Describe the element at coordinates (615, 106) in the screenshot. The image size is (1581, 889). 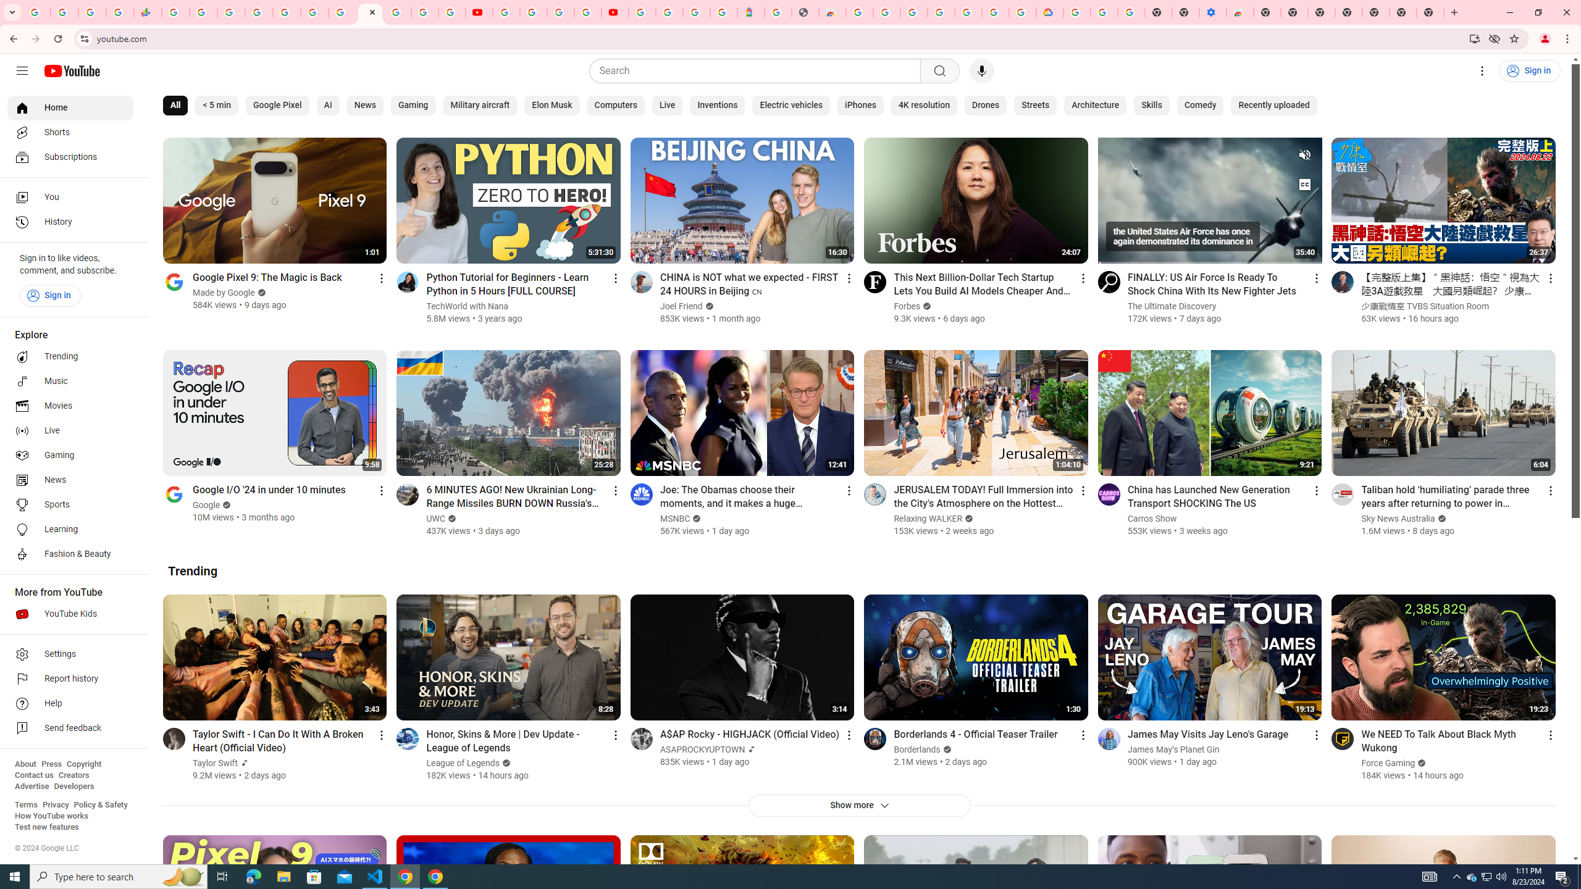
I see `Computers` at that location.